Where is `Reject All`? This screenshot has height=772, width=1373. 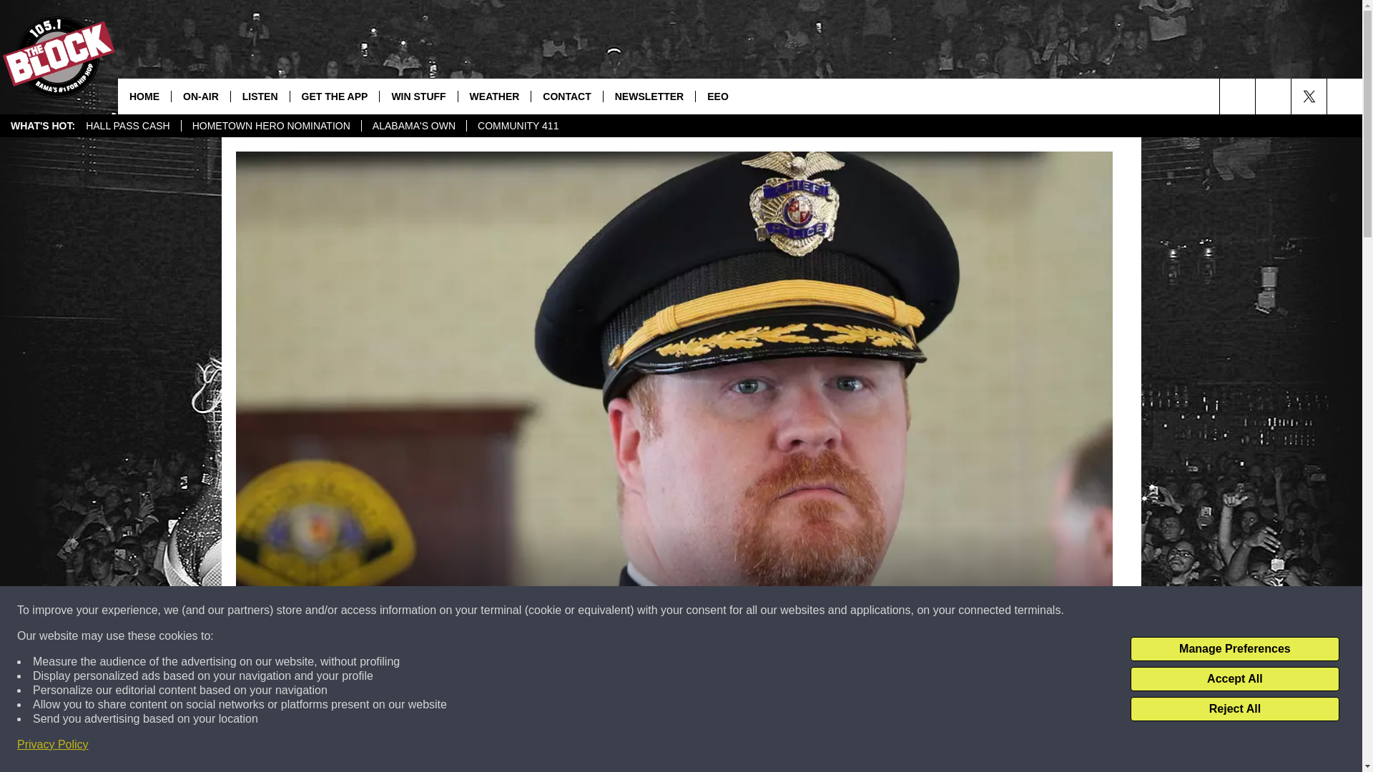 Reject All is located at coordinates (1234, 709).